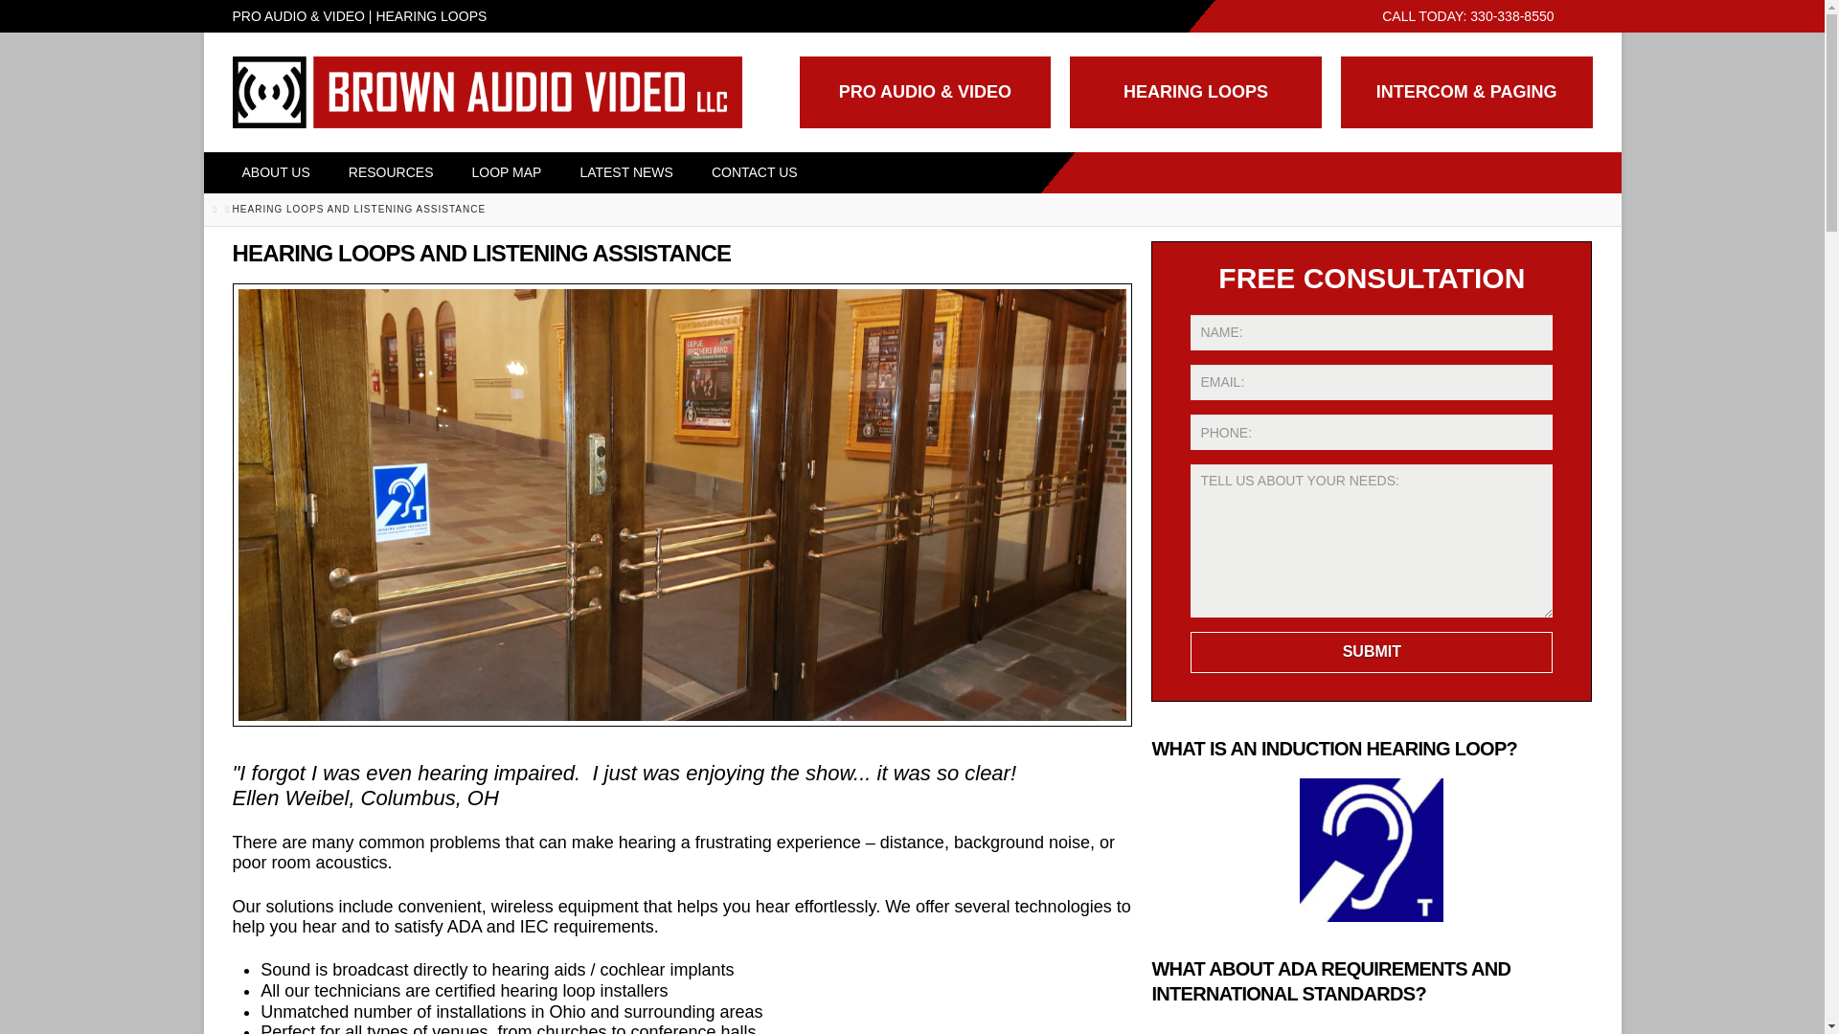 Image resolution: width=1839 pixels, height=1034 pixels. What do you see at coordinates (625, 171) in the screenshot?
I see `LATEST NEWS` at bounding box center [625, 171].